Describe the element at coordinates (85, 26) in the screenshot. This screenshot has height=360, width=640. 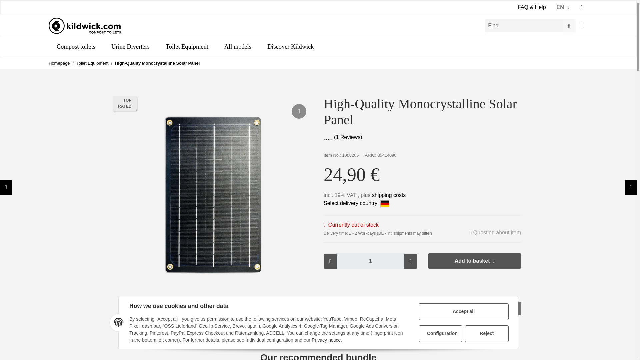
I see `Kildwick.com` at that location.